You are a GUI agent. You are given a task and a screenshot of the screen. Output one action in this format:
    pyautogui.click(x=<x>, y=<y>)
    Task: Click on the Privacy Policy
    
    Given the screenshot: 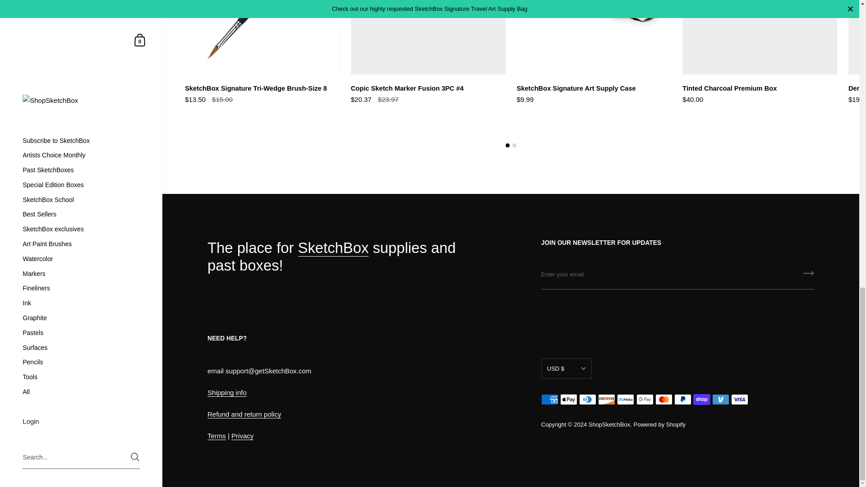 What is the action you would take?
    pyautogui.click(x=242, y=436)
    